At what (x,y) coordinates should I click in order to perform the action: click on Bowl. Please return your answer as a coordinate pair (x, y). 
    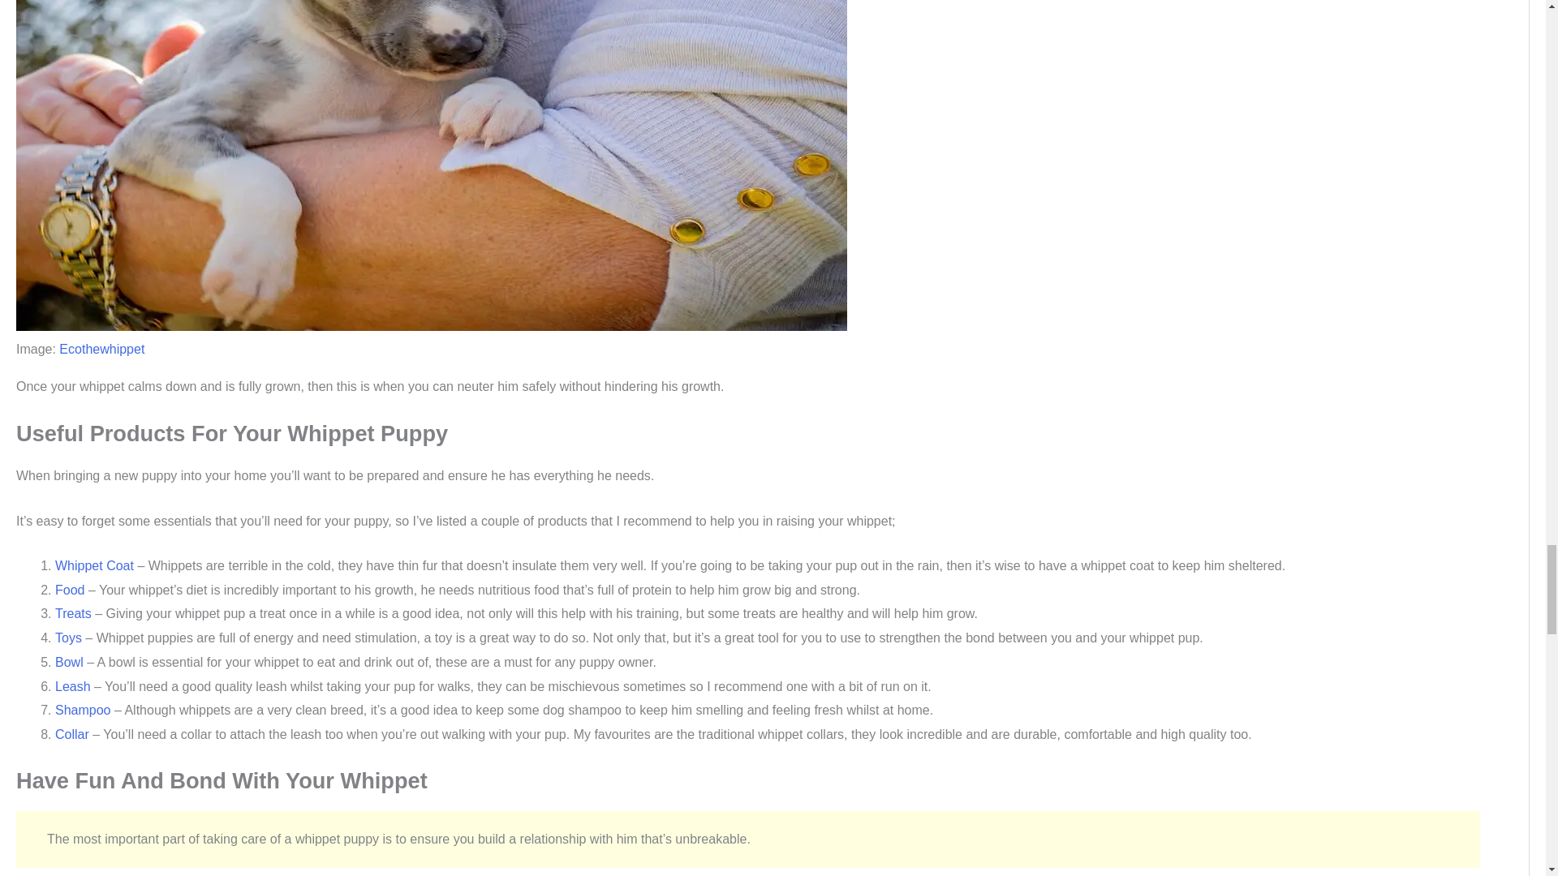
    Looking at the image, I should click on (69, 662).